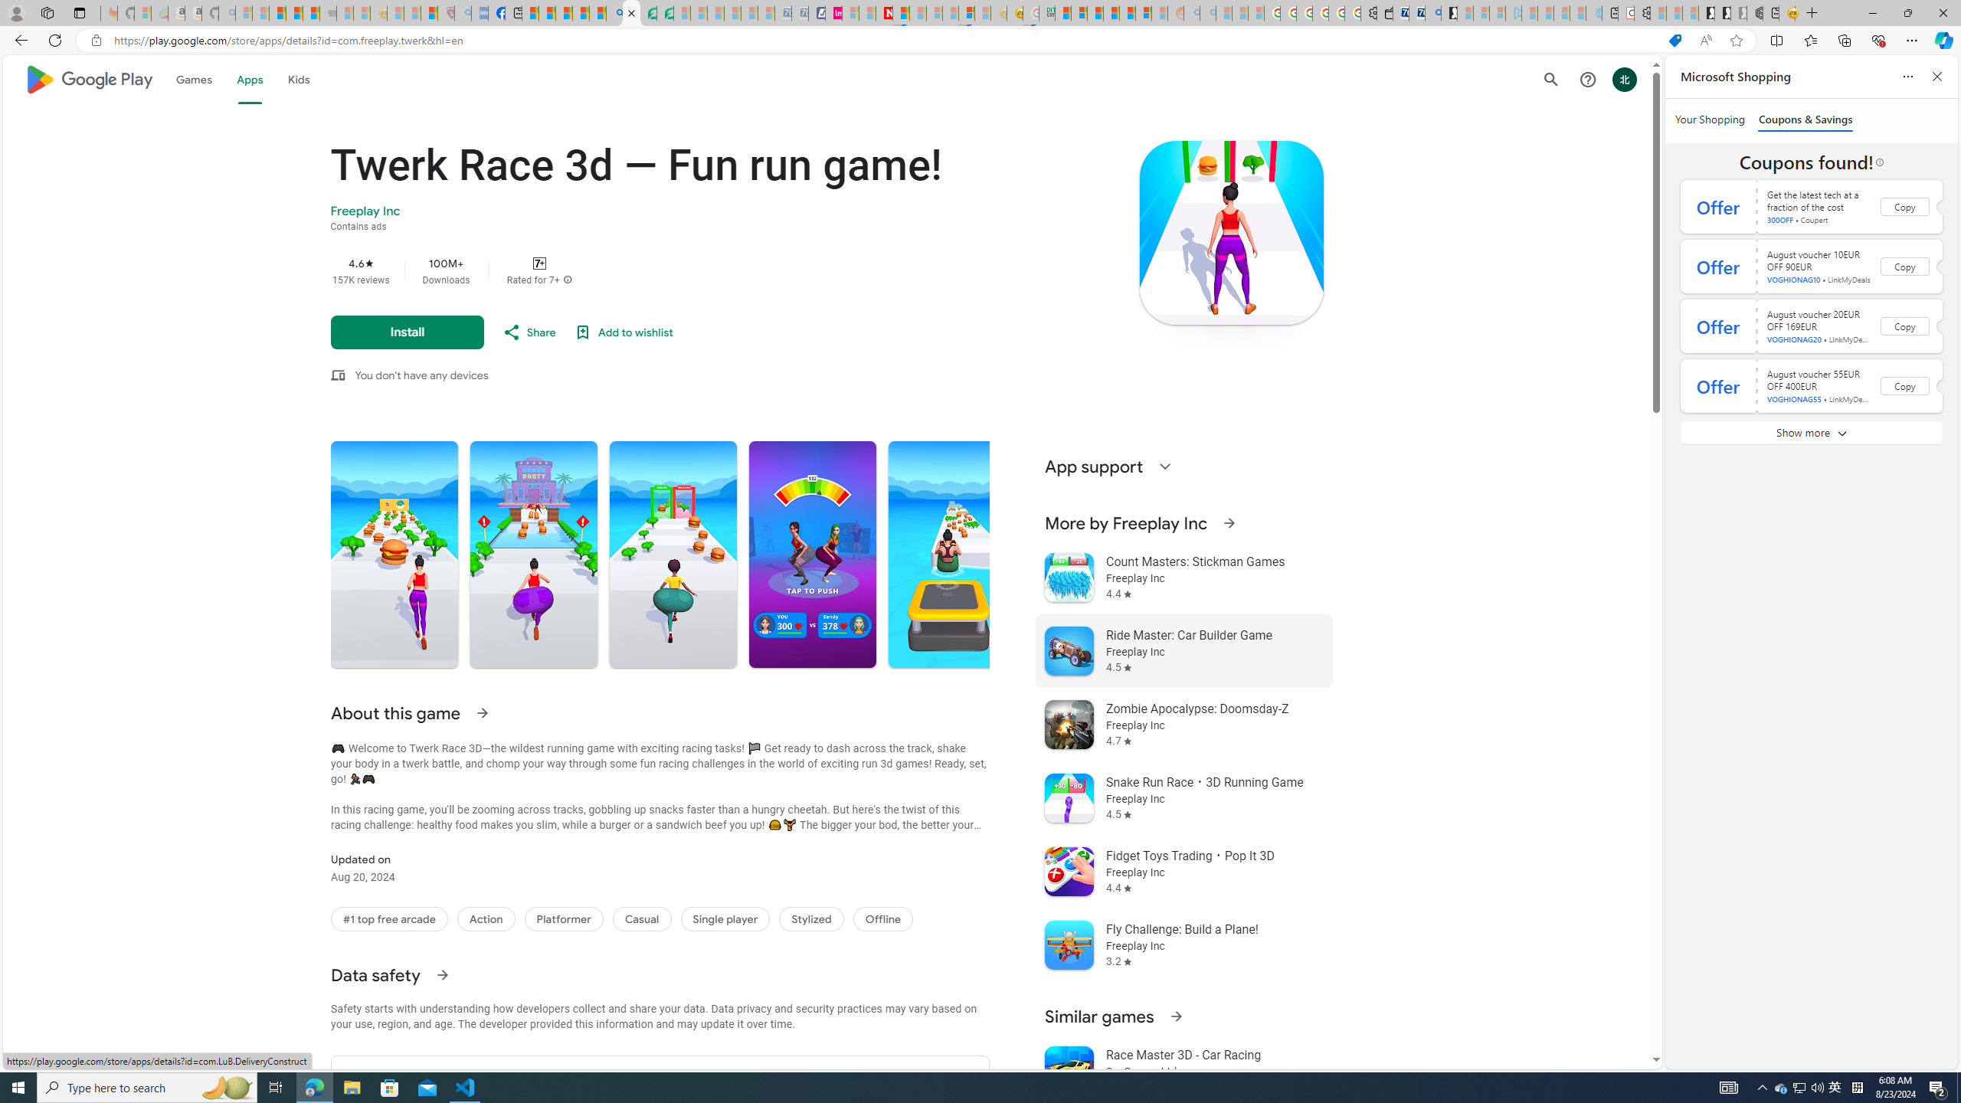 The image size is (1961, 1103). I want to click on Pets - MSN, so click(581, 13).